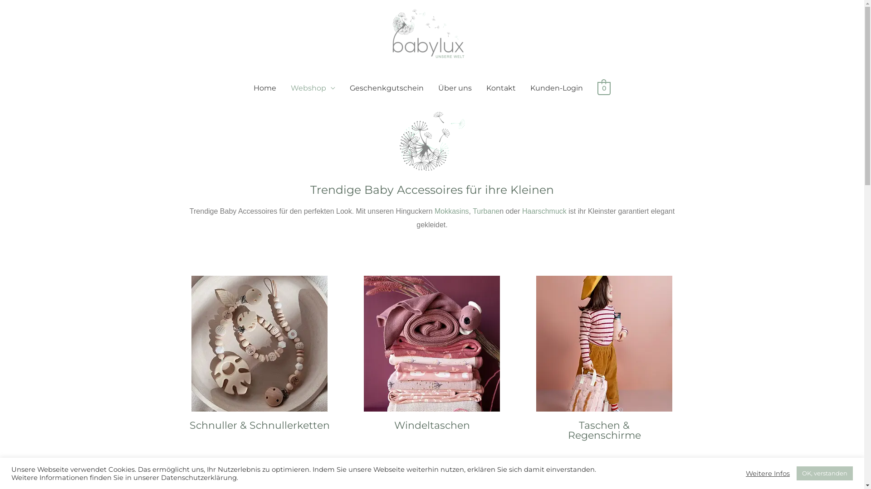 The image size is (871, 489). Describe the element at coordinates (313, 88) in the screenshot. I see `Webshop` at that location.